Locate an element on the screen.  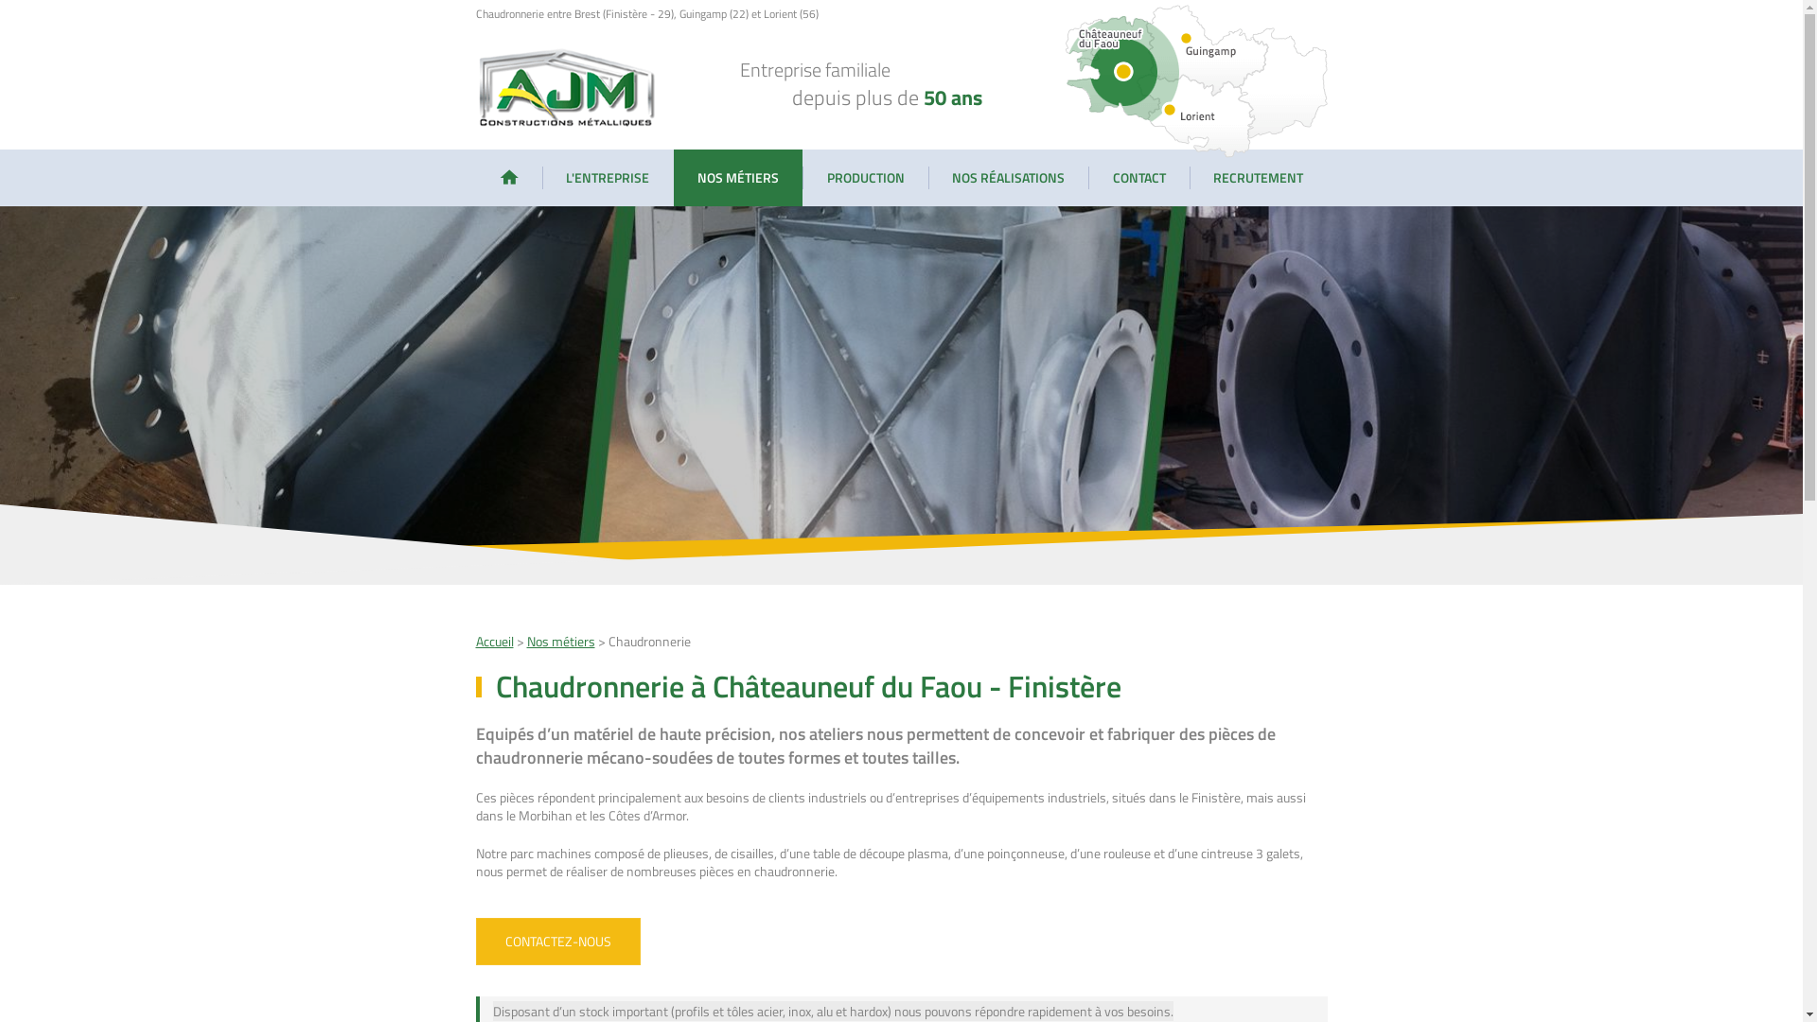
PRODUCTION is located at coordinates (865, 178).